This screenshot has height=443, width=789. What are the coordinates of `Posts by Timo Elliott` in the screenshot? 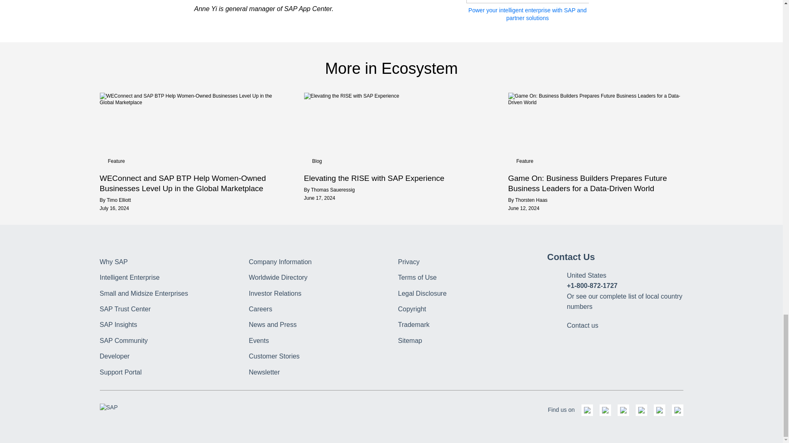 It's located at (118, 200).